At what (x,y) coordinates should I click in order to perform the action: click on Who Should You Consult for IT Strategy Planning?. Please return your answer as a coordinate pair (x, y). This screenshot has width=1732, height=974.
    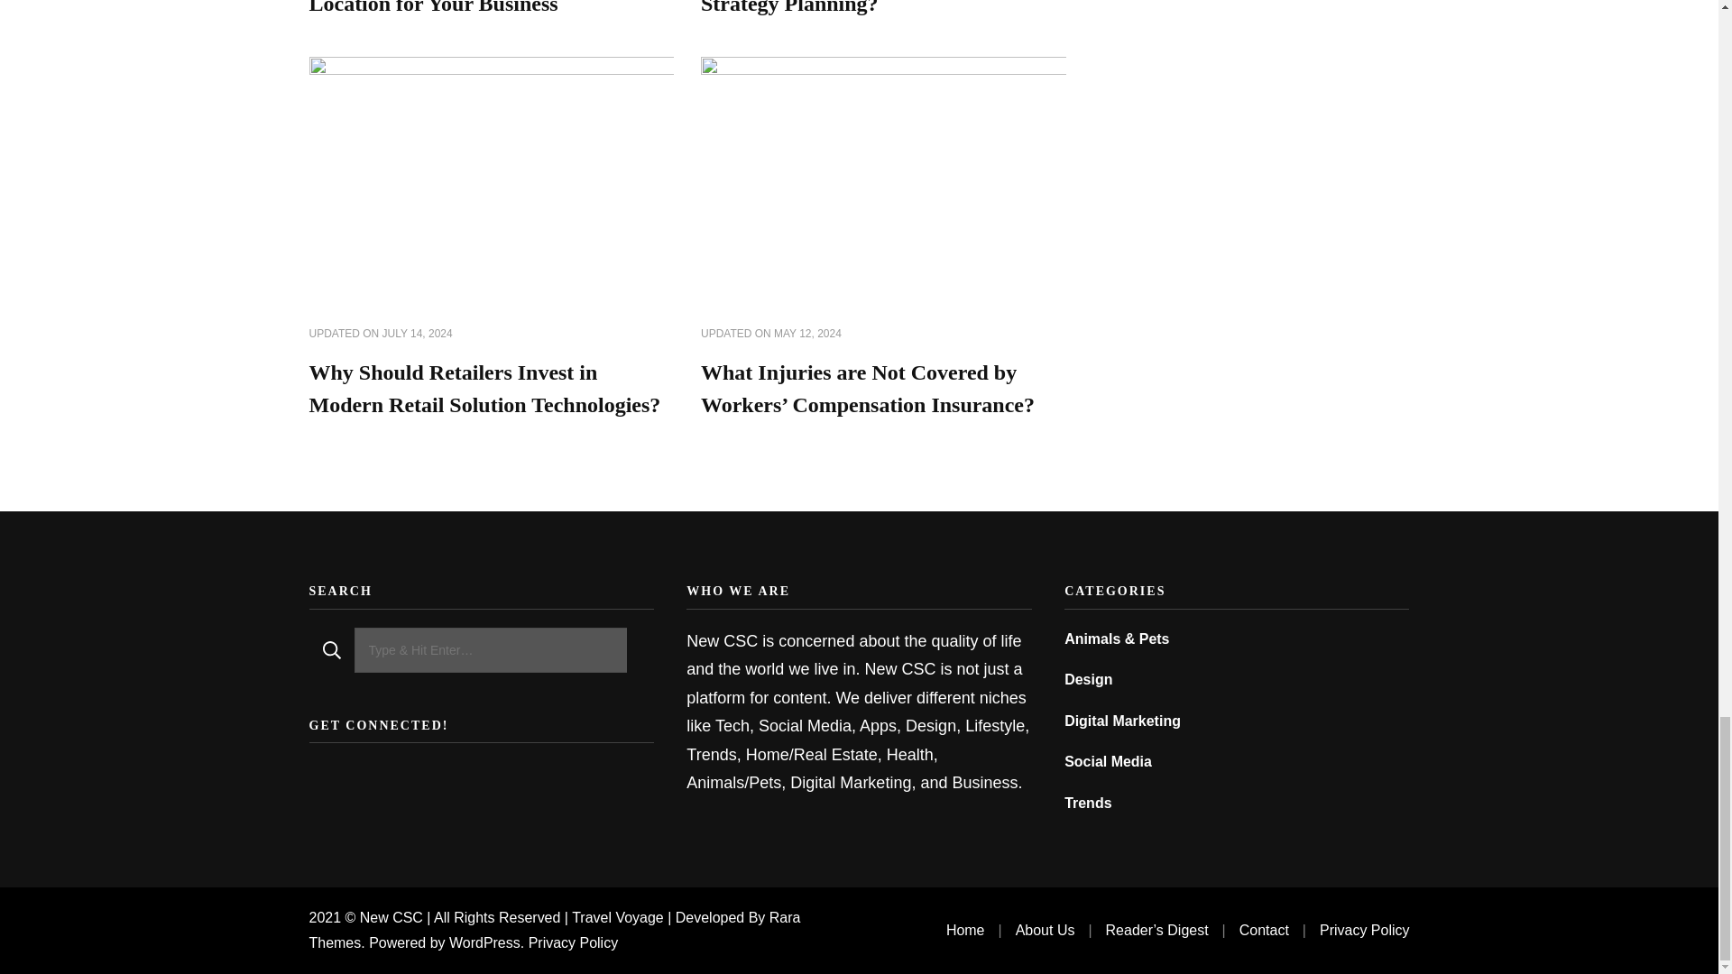
    Looking at the image, I should click on (848, 7).